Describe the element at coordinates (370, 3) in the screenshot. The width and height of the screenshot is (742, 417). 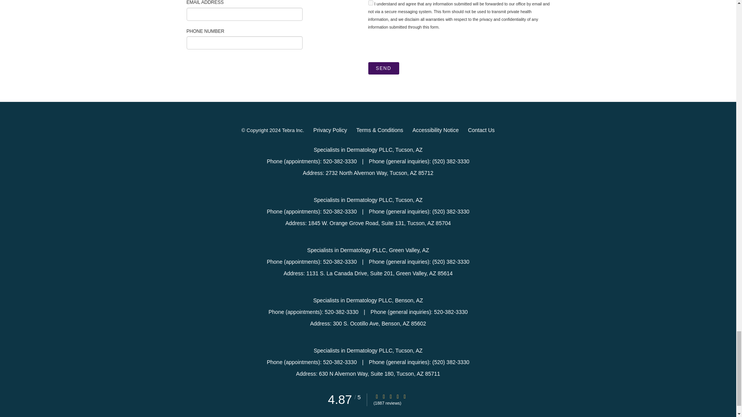
I see `on` at that location.